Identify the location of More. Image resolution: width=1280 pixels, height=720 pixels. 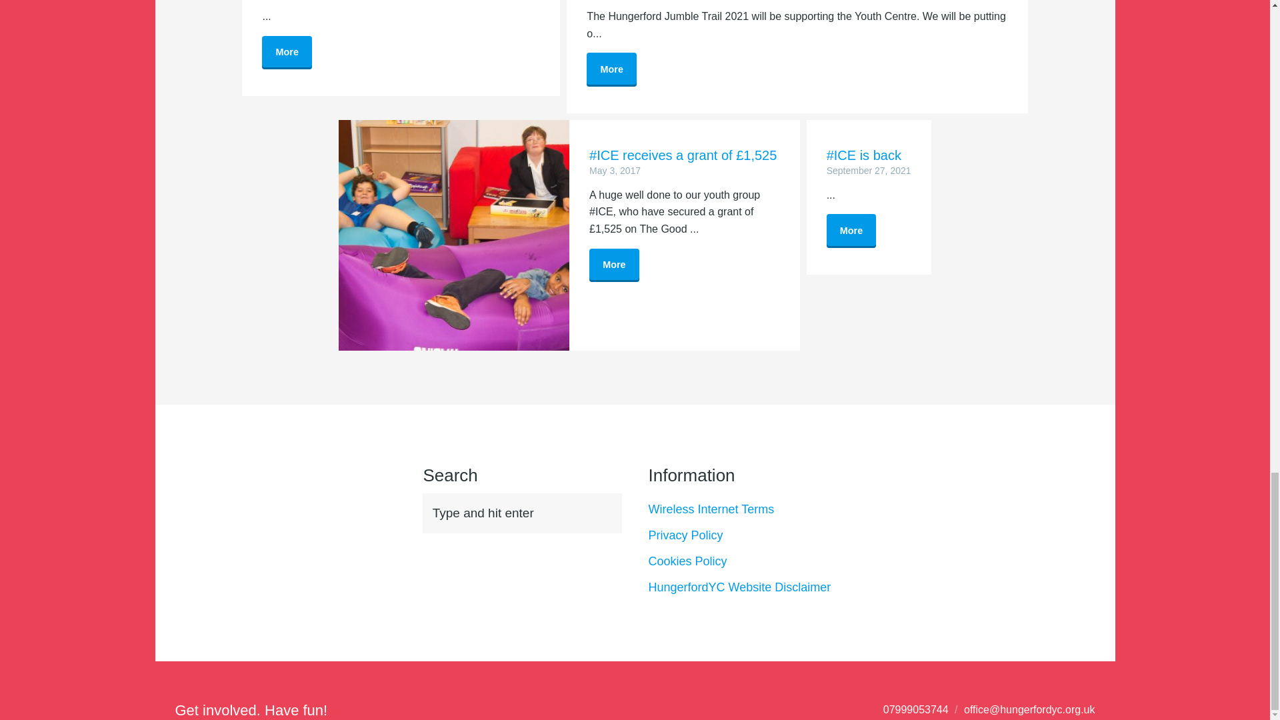
(611, 69).